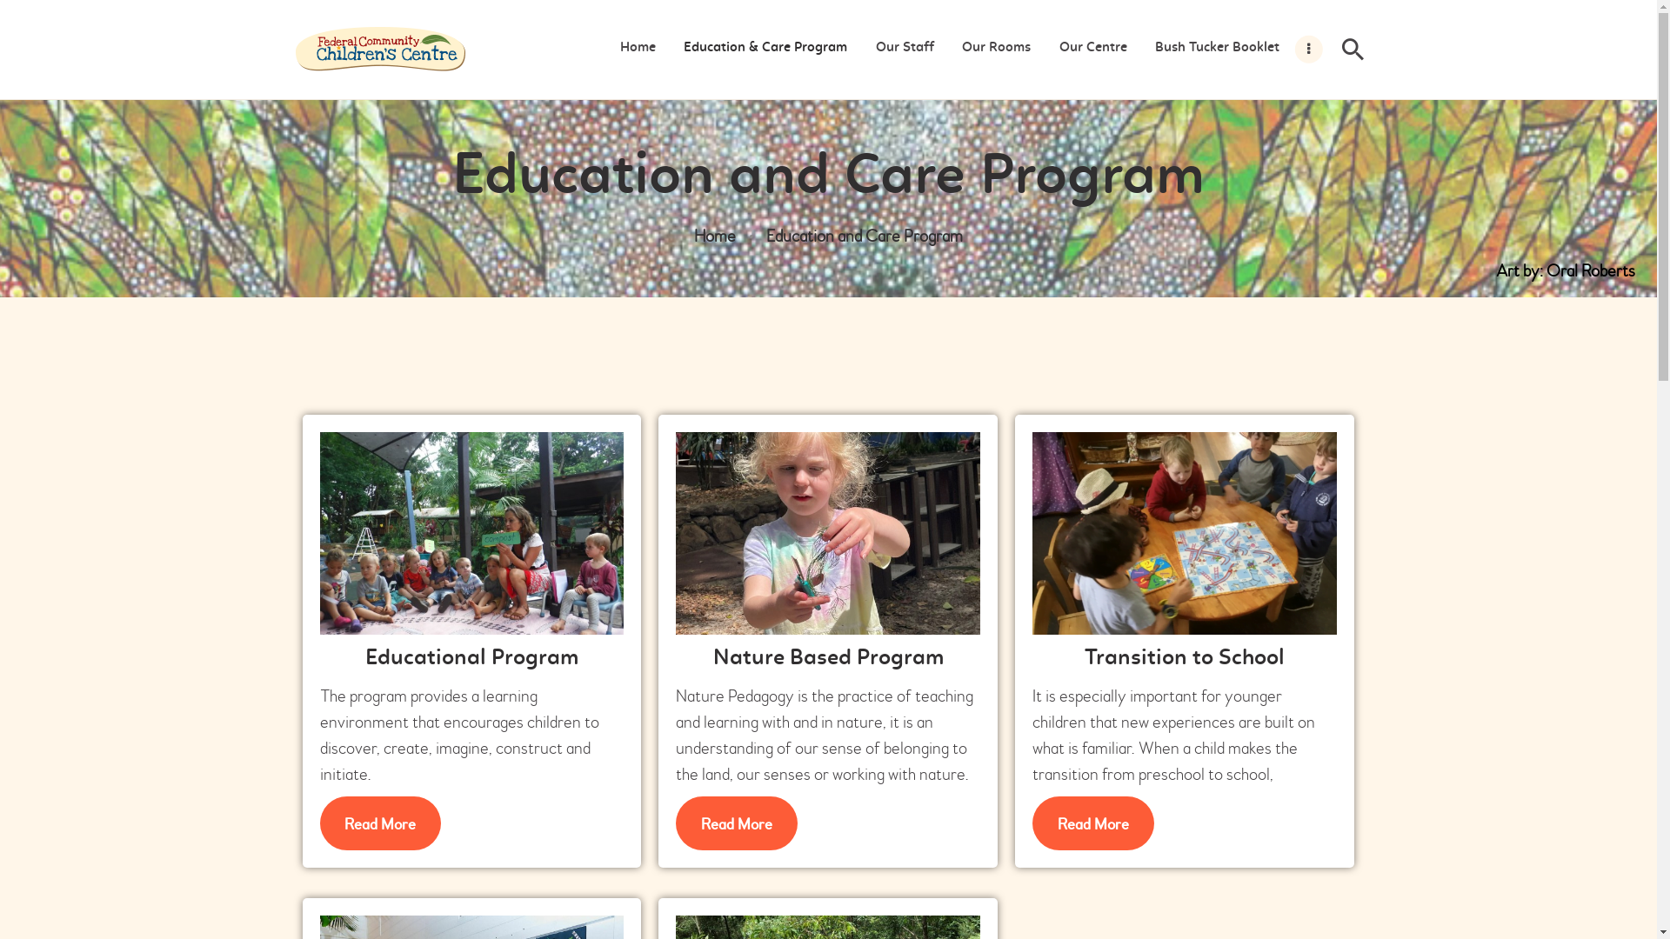 The height and width of the screenshot is (939, 1670). I want to click on Transition to School, so click(1185, 659).